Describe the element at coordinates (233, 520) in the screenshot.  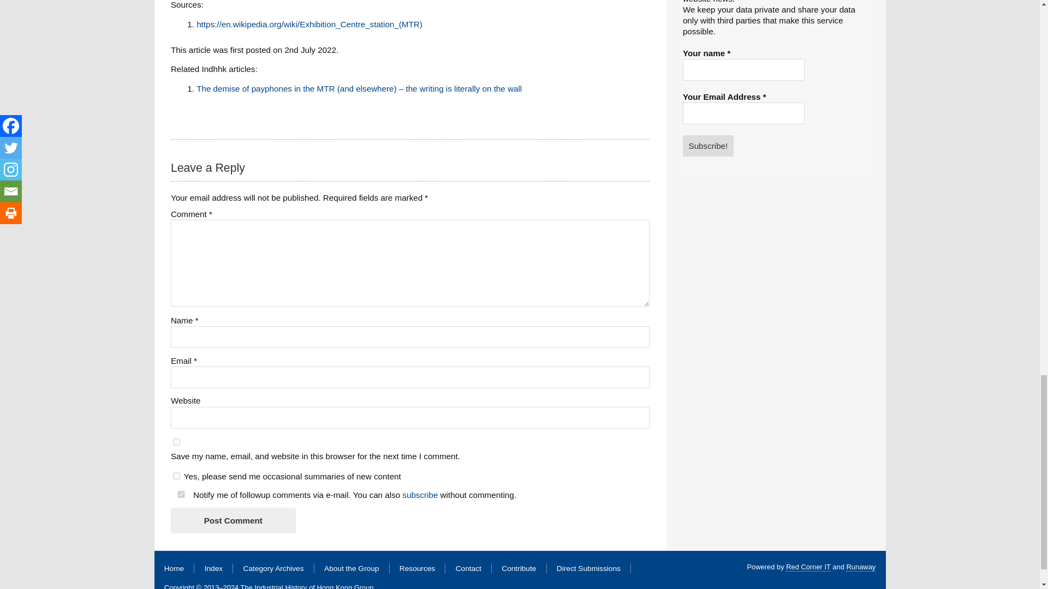
I see `Post Comment` at that location.